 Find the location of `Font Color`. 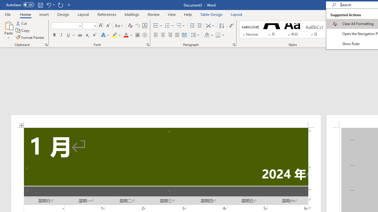

Font Color is located at coordinates (128, 35).